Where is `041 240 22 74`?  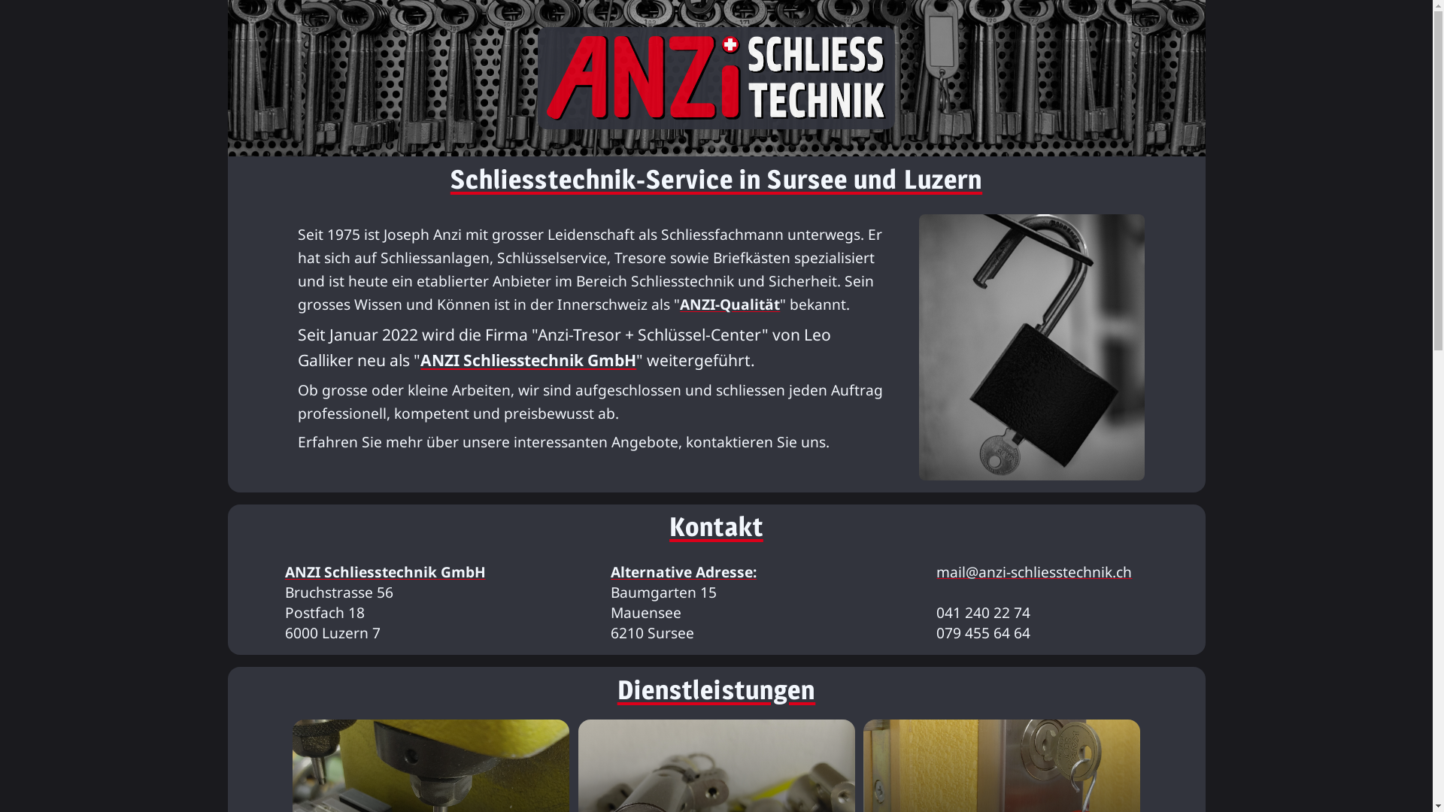
041 240 22 74 is located at coordinates (984, 612).